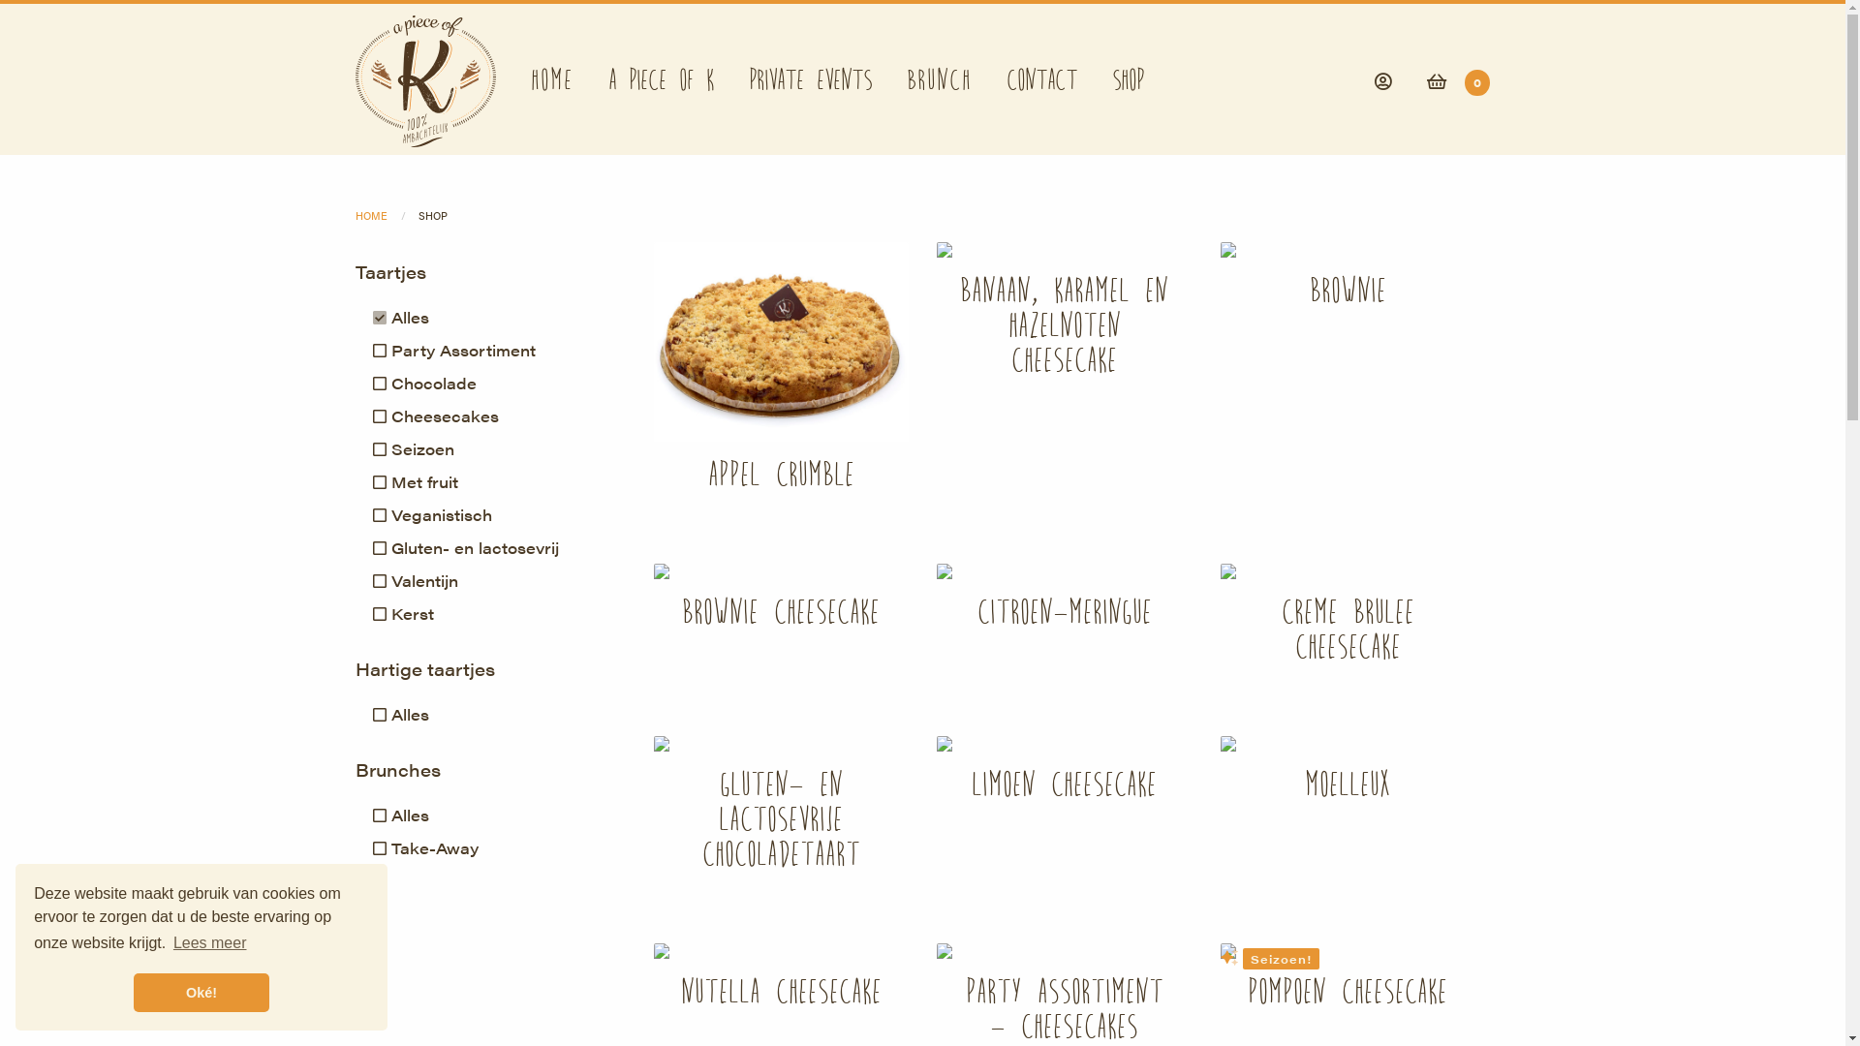  I want to click on Brownie Cheesecake, so click(781, 606).